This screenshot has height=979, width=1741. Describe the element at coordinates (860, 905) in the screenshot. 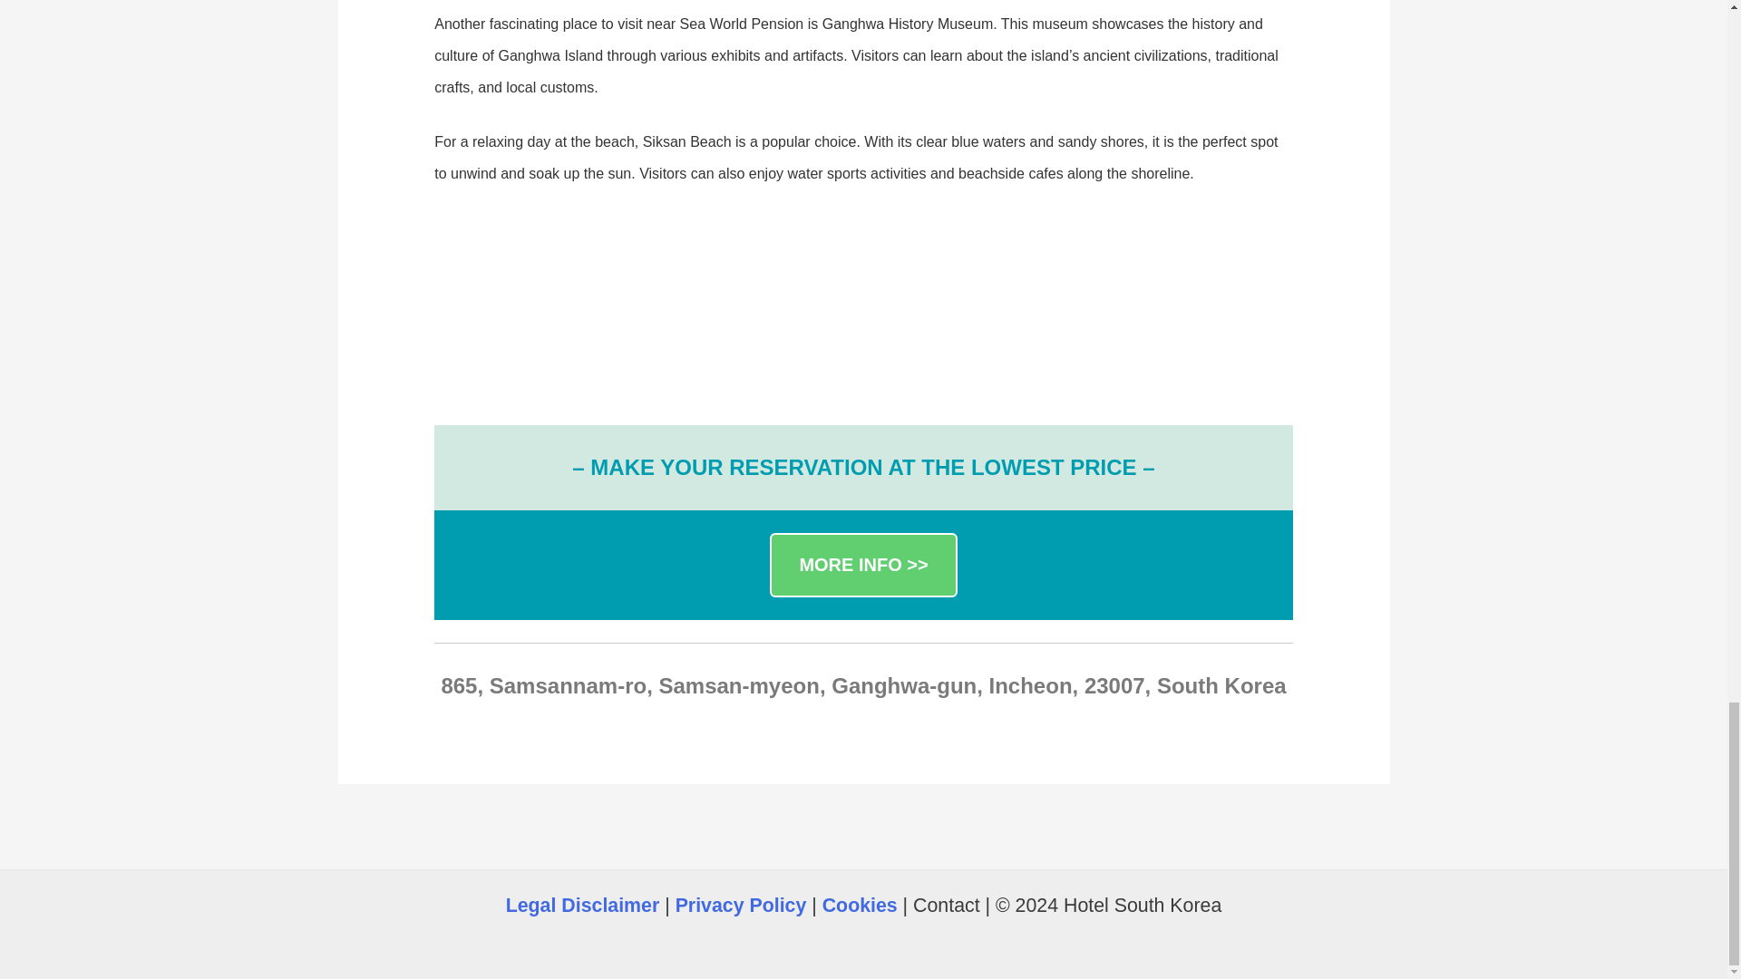

I see `Cookies` at that location.